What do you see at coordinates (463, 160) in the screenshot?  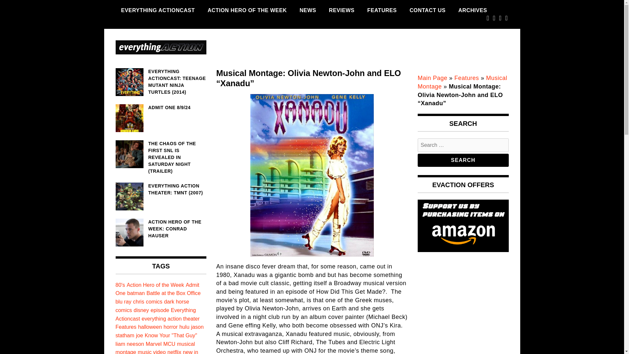 I see `Search` at bounding box center [463, 160].